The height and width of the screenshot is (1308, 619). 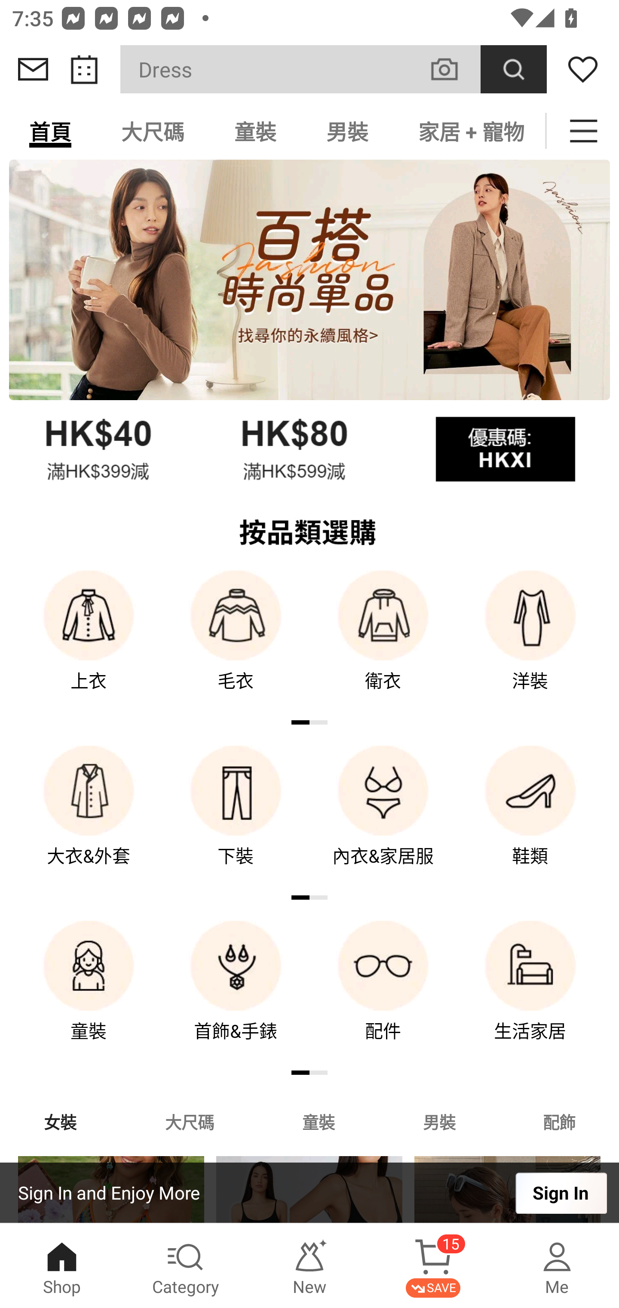 What do you see at coordinates (189, 1121) in the screenshot?
I see `大尺碼` at bounding box center [189, 1121].